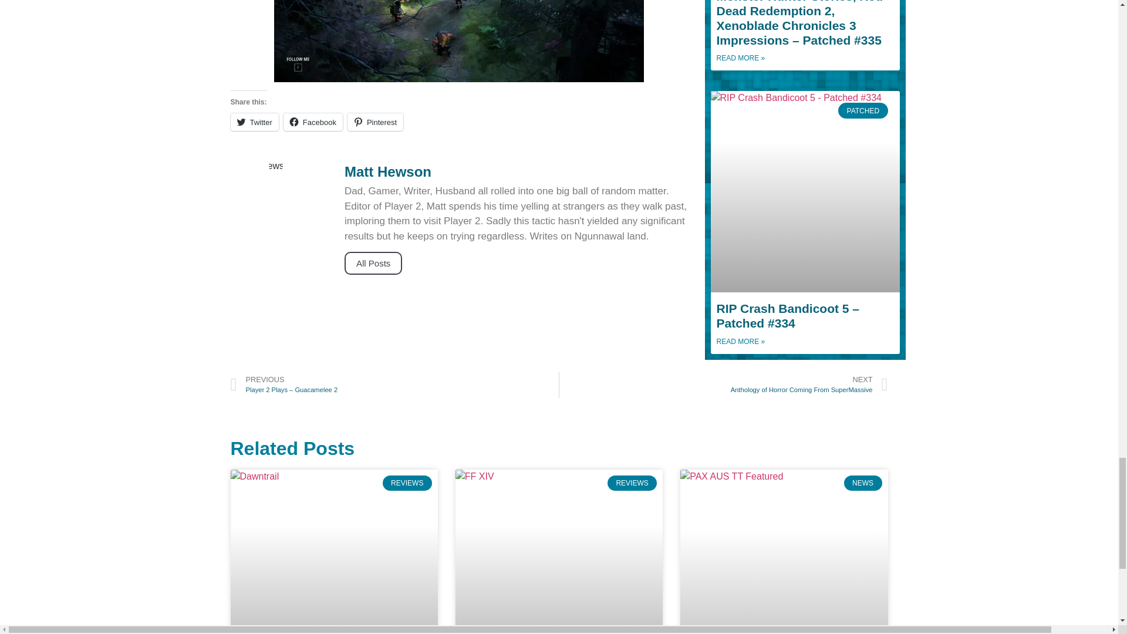  What do you see at coordinates (458, 41) in the screenshot?
I see `A Talking Duck, Armoured Pig and Rock-Human Walk Into A Bar` at bounding box center [458, 41].